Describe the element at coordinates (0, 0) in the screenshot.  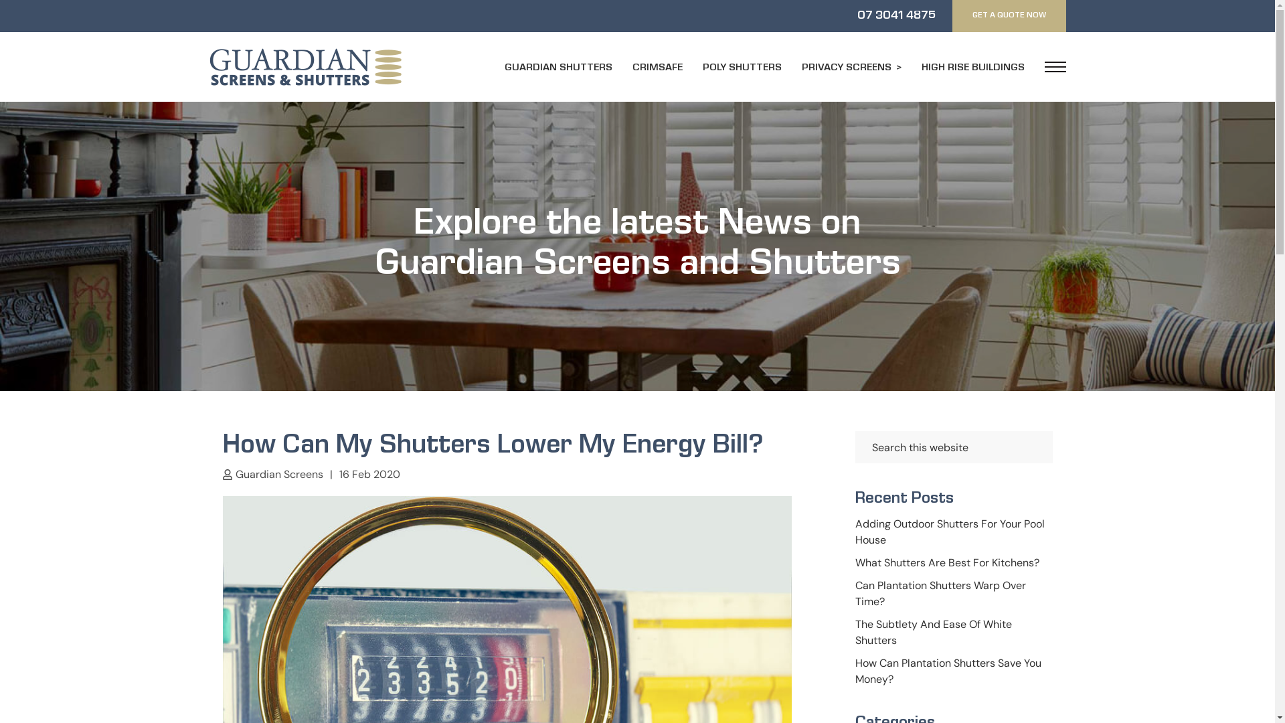
I see `Skip to primary navigation` at that location.